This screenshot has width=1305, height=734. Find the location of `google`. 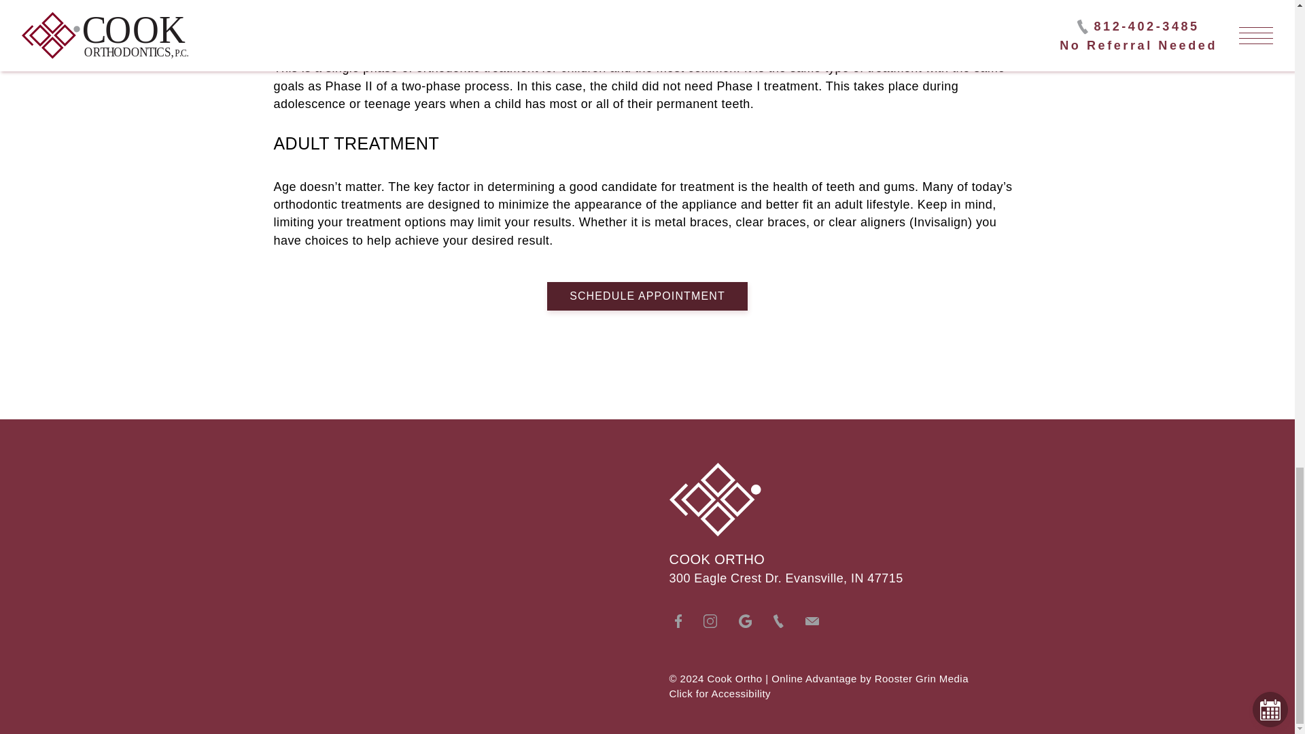

google is located at coordinates (745, 621).